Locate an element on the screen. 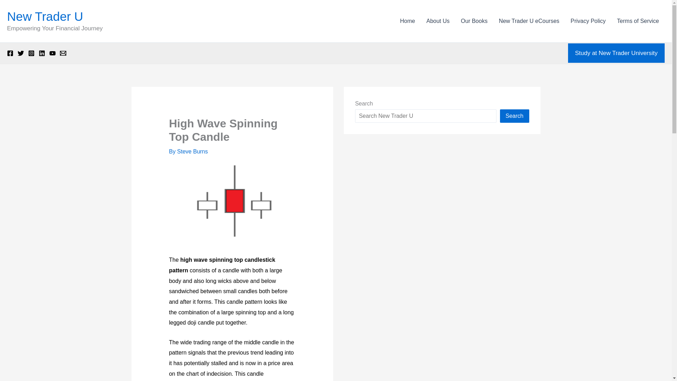 This screenshot has height=381, width=677. Steve Burns is located at coordinates (192, 152).